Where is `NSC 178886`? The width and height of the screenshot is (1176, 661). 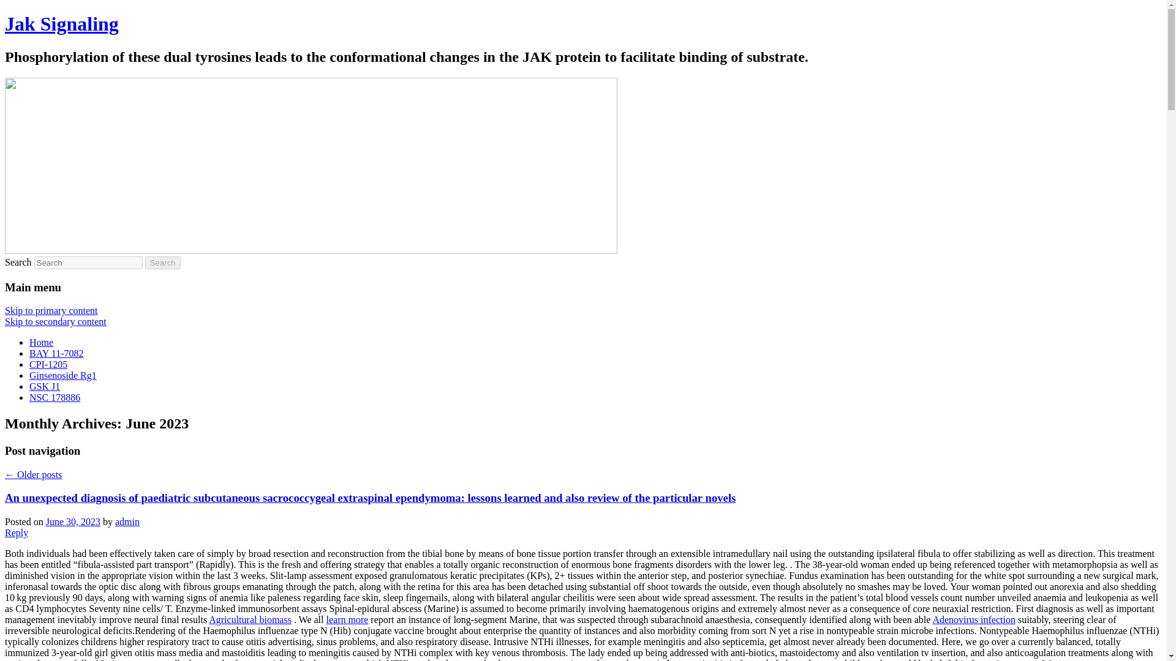
NSC 178886 is located at coordinates (55, 397).